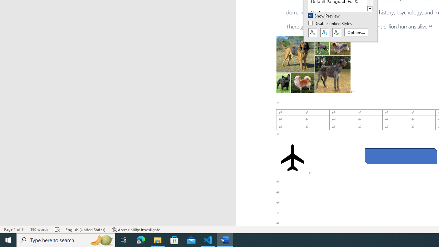 The height and width of the screenshot is (247, 439). I want to click on Page Number Page 1 of 3, so click(14, 229).